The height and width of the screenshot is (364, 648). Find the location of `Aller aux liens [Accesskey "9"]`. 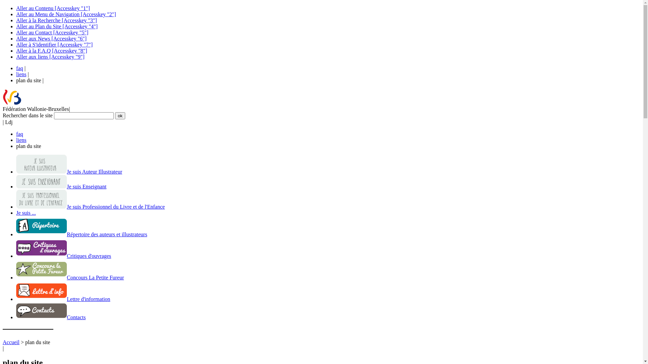

Aller aux liens [Accesskey "9"] is located at coordinates (50, 57).